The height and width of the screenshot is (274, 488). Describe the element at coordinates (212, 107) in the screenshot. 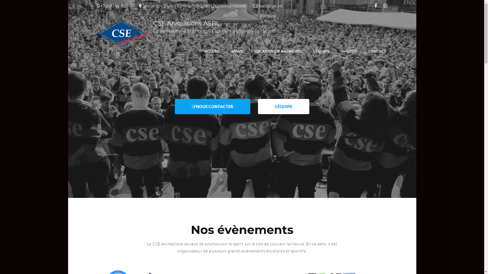

I see `NOUS CONTACTER` at that location.